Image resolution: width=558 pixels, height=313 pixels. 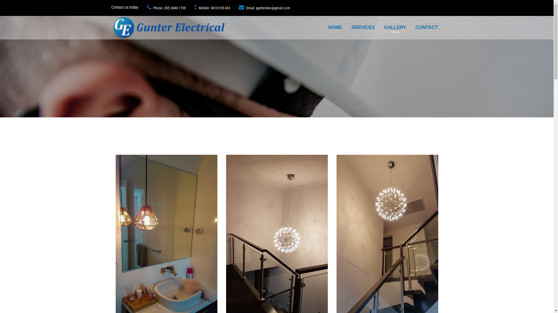 I want to click on HOME, so click(x=335, y=23).